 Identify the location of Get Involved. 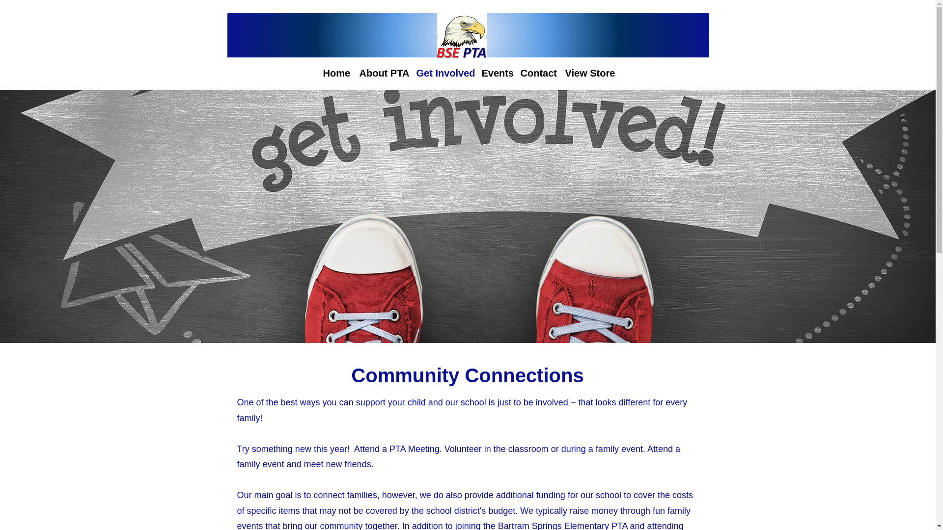
(444, 72).